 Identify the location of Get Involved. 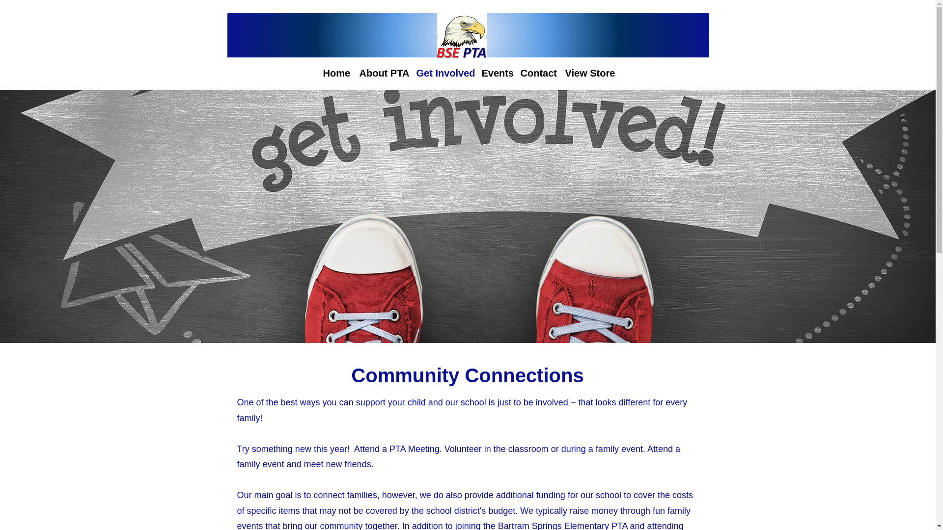
(444, 72).